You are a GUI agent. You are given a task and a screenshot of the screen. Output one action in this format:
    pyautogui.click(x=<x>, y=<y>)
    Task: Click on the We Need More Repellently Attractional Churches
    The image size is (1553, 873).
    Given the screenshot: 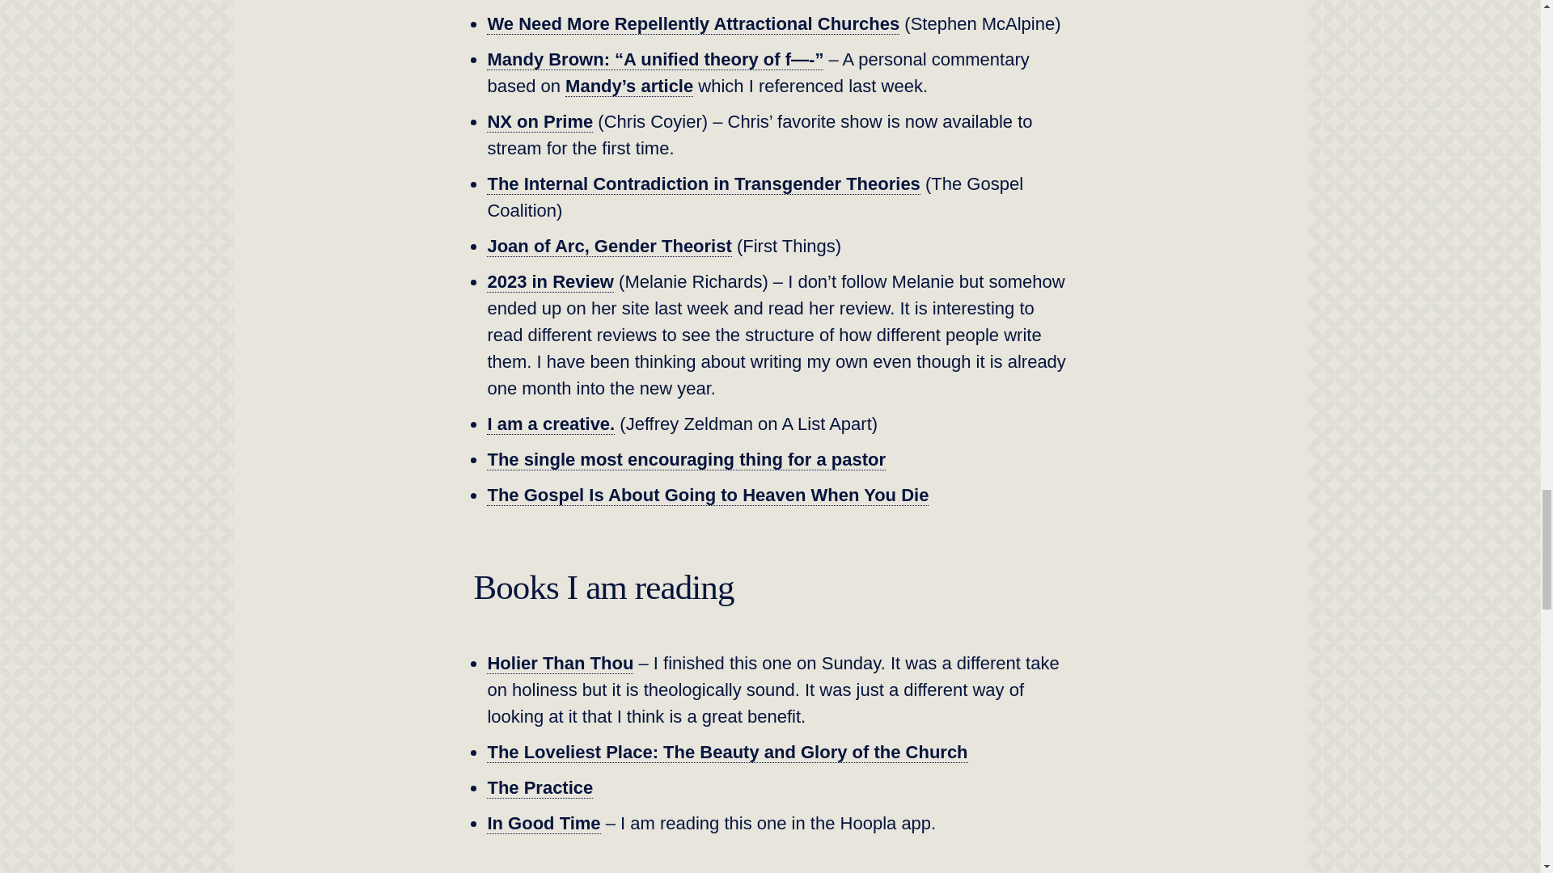 What is the action you would take?
    pyautogui.click(x=692, y=24)
    